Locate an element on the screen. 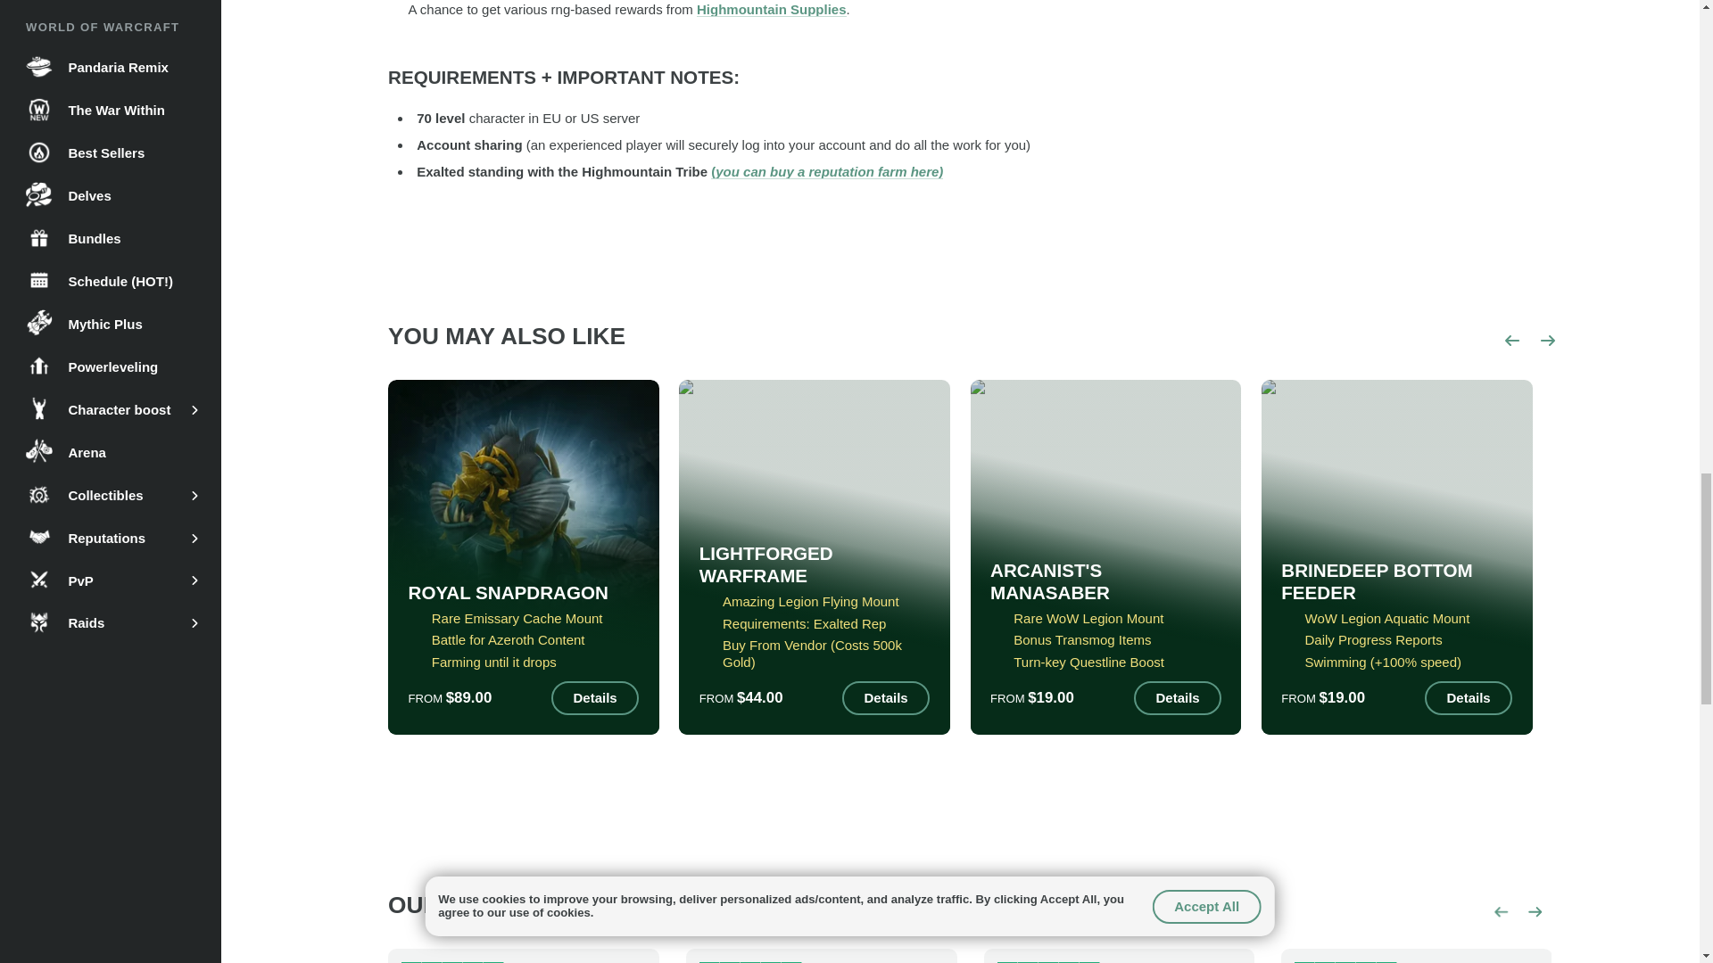 Image resolution: width=1713 pixels, height=963 pixels. Details is located at coordinates (886, 697).